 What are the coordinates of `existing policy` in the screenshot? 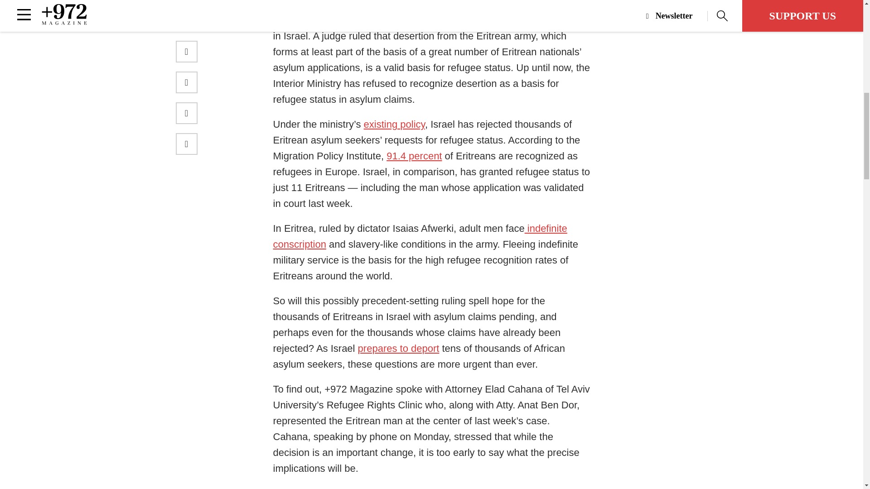 It's located at (394, 124).